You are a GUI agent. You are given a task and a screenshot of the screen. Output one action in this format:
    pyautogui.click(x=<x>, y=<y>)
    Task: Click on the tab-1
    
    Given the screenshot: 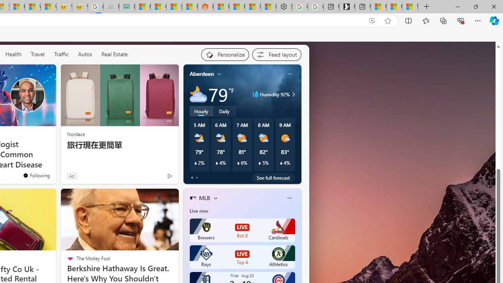 What is the action you would take?
    pyautogui.click(x=196, y=178)
    